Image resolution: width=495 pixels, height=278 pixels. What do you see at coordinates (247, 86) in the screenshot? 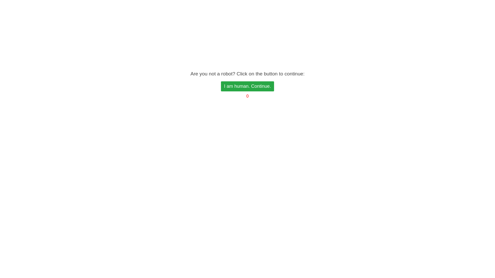
I see `I am human. Continue.` at bounding box center [247, 86].